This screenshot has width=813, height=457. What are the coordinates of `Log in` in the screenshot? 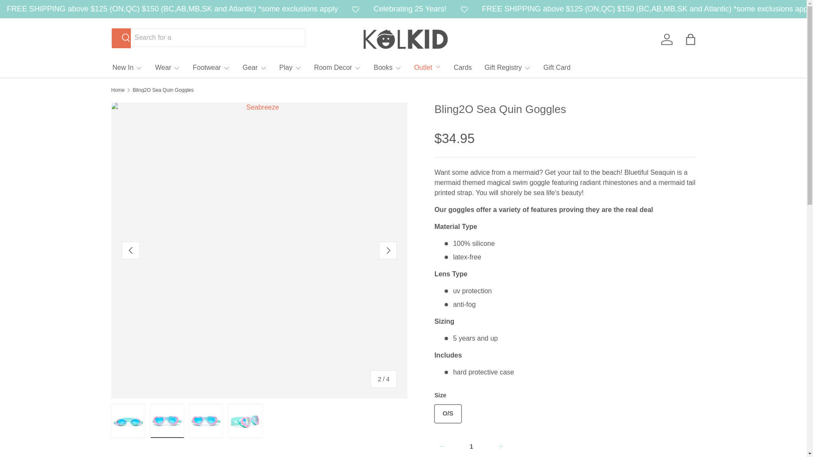 It's located at (666, 39).